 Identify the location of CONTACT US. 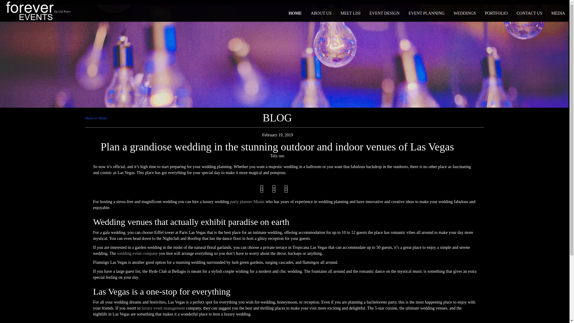
(529, 13).